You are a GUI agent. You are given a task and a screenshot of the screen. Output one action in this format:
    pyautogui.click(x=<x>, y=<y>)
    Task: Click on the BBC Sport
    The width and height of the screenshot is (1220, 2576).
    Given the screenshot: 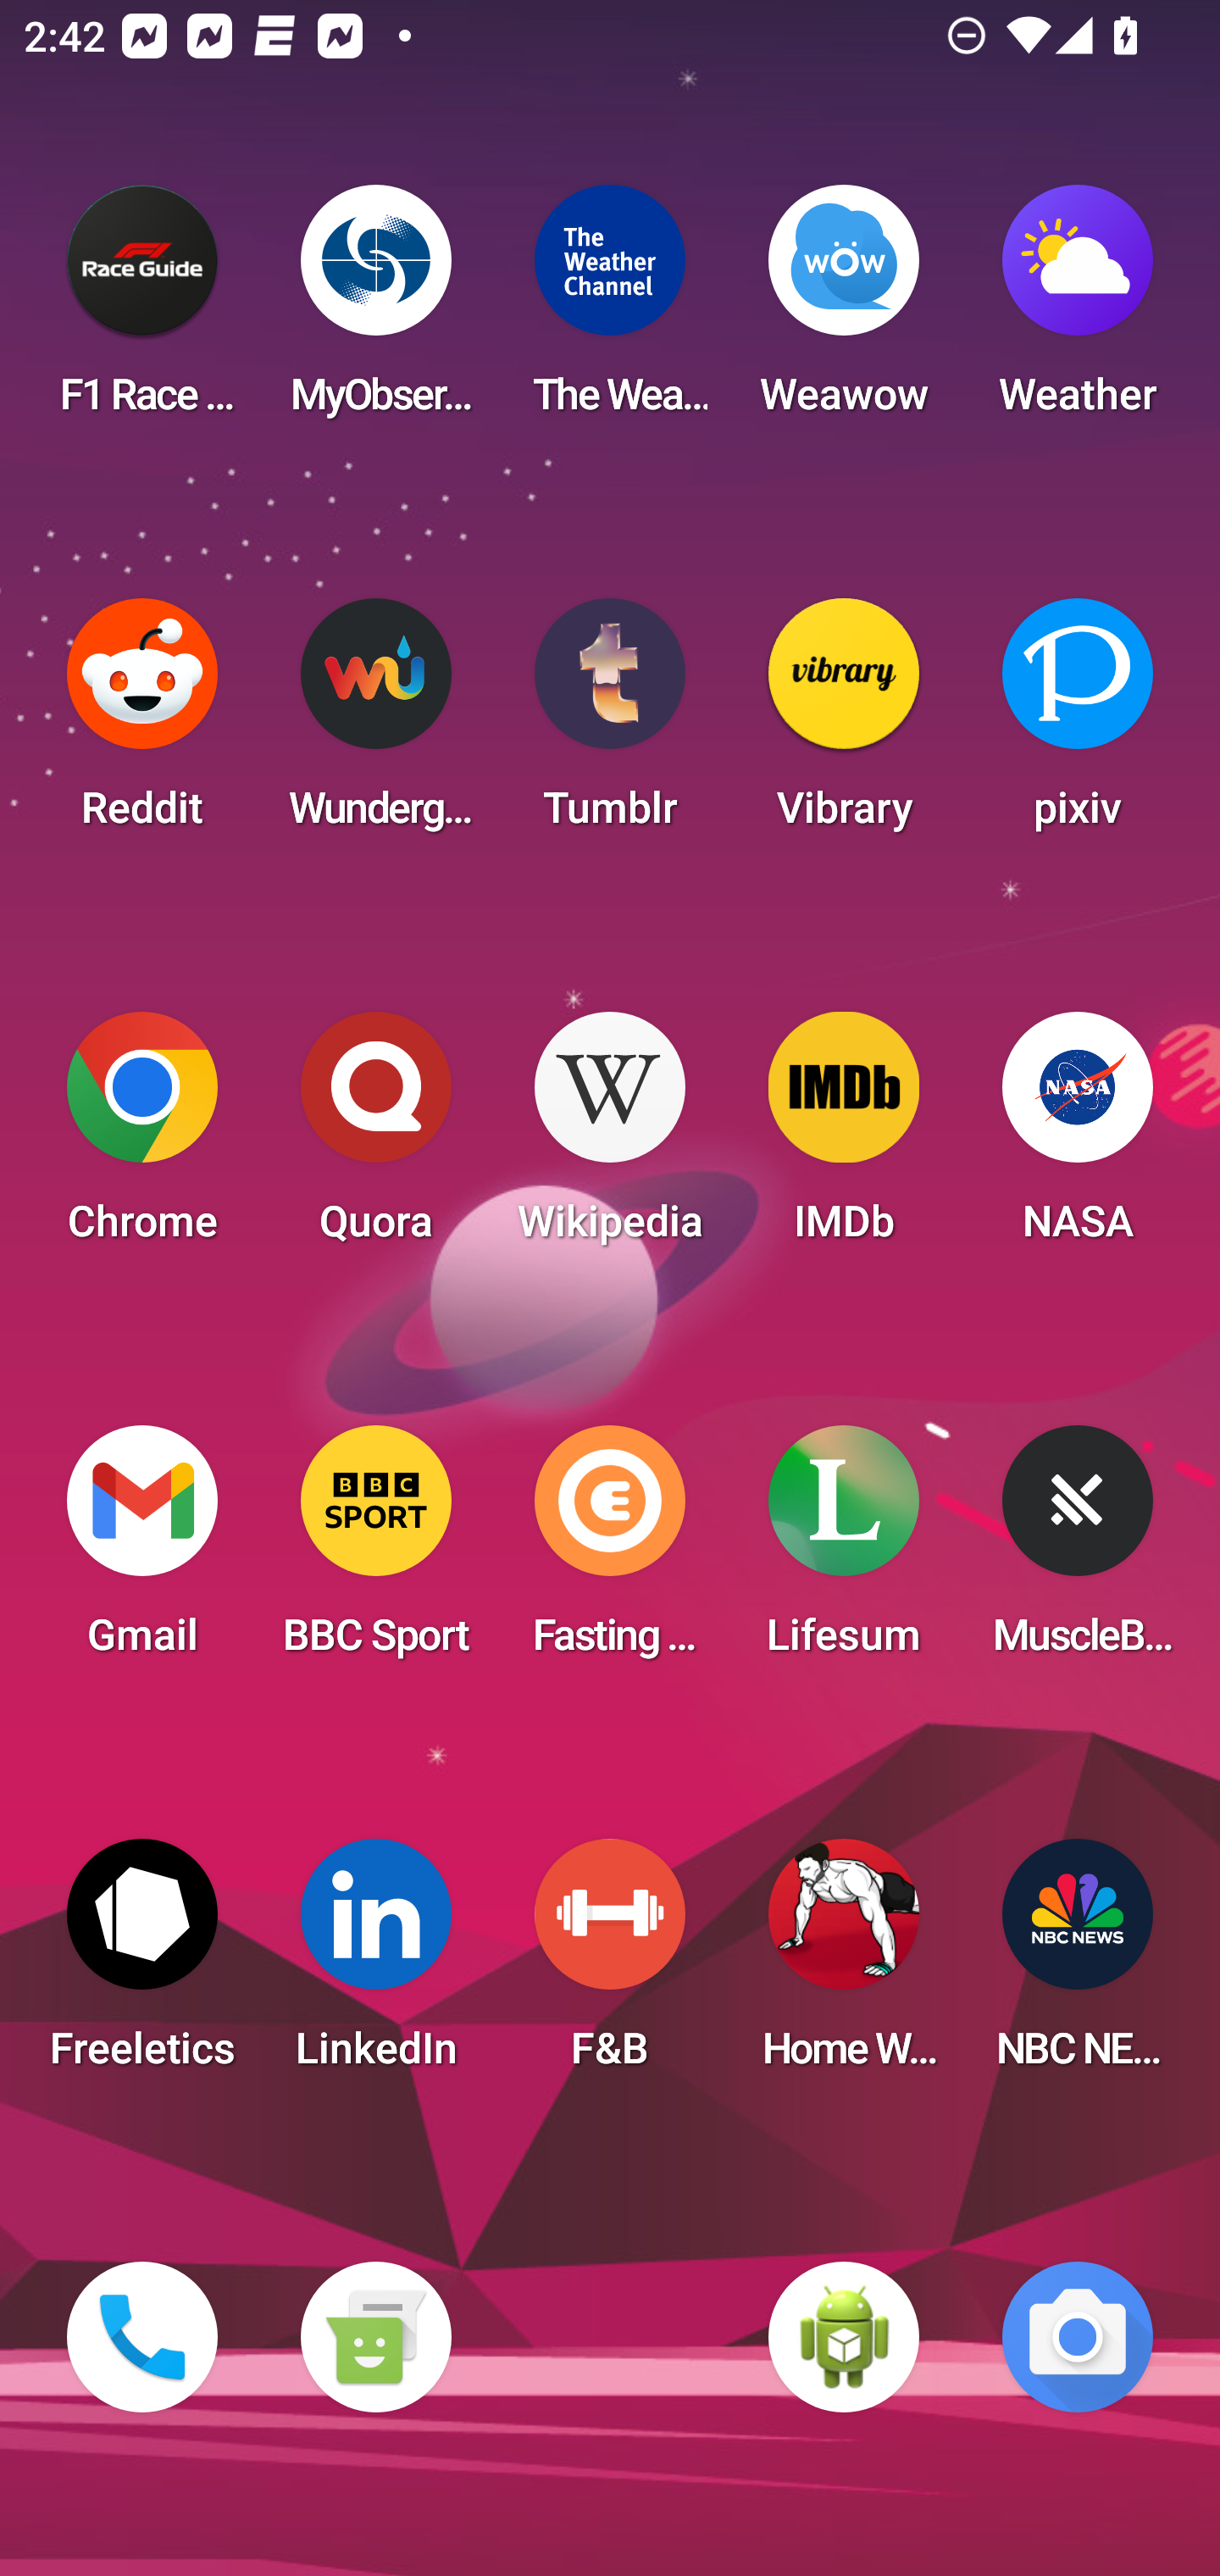 What is the action you would take?
    pyautogui.click(x=375, y=1551)
    